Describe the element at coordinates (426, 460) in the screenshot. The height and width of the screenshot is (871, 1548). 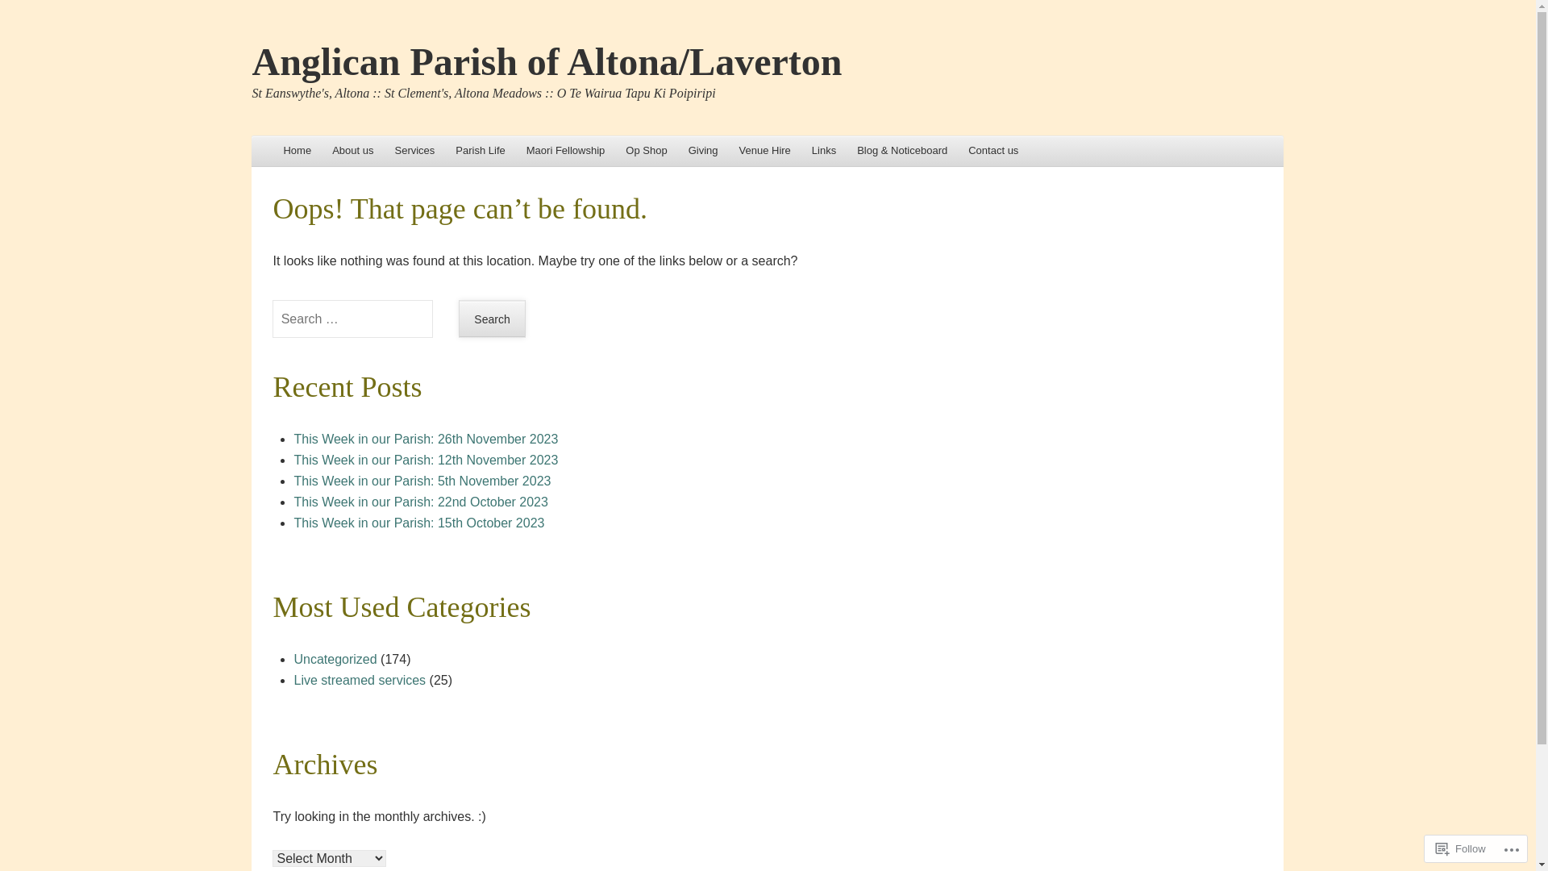
I see `This Week in our Parish: 12th November 2023` at that location.